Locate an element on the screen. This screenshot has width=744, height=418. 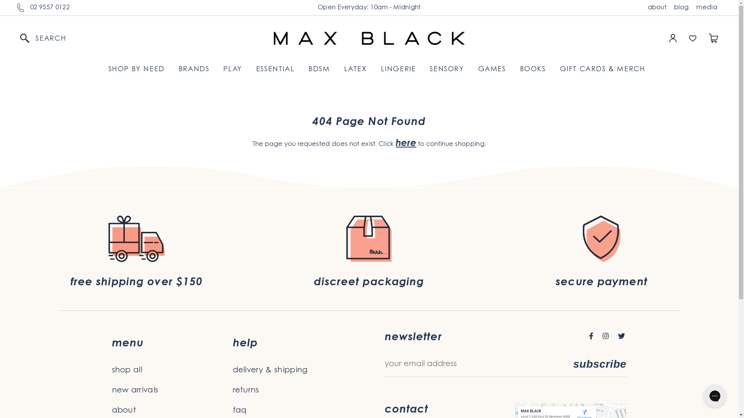
GIFT CARDS & MERCH is located at coordinates (603, 70).